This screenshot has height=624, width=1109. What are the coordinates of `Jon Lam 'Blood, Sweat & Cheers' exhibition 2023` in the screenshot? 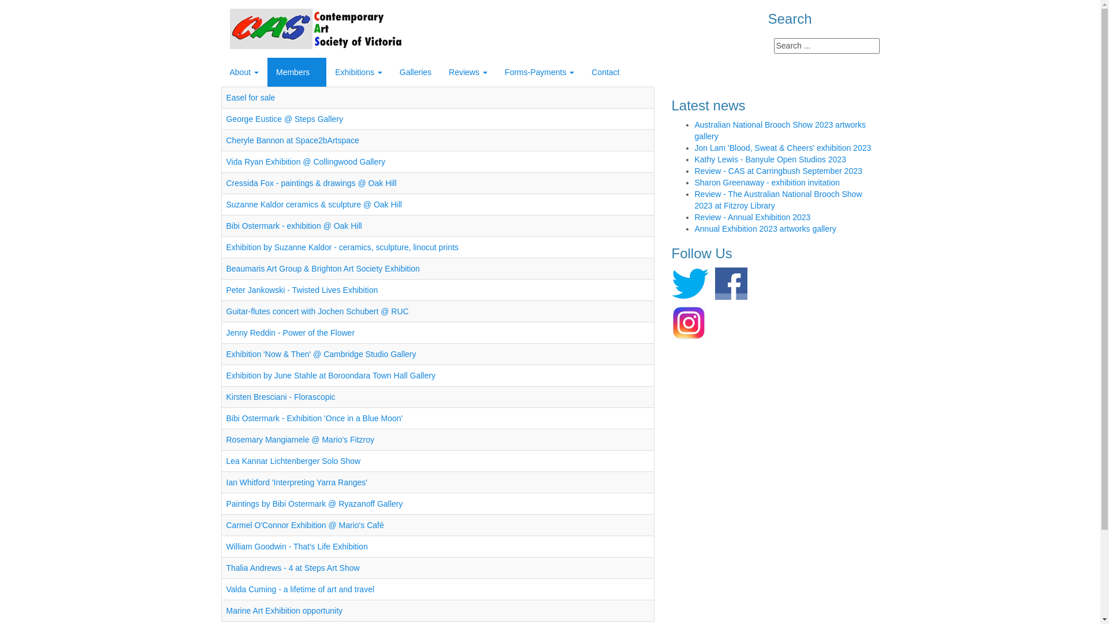 It's located at (783, 148).